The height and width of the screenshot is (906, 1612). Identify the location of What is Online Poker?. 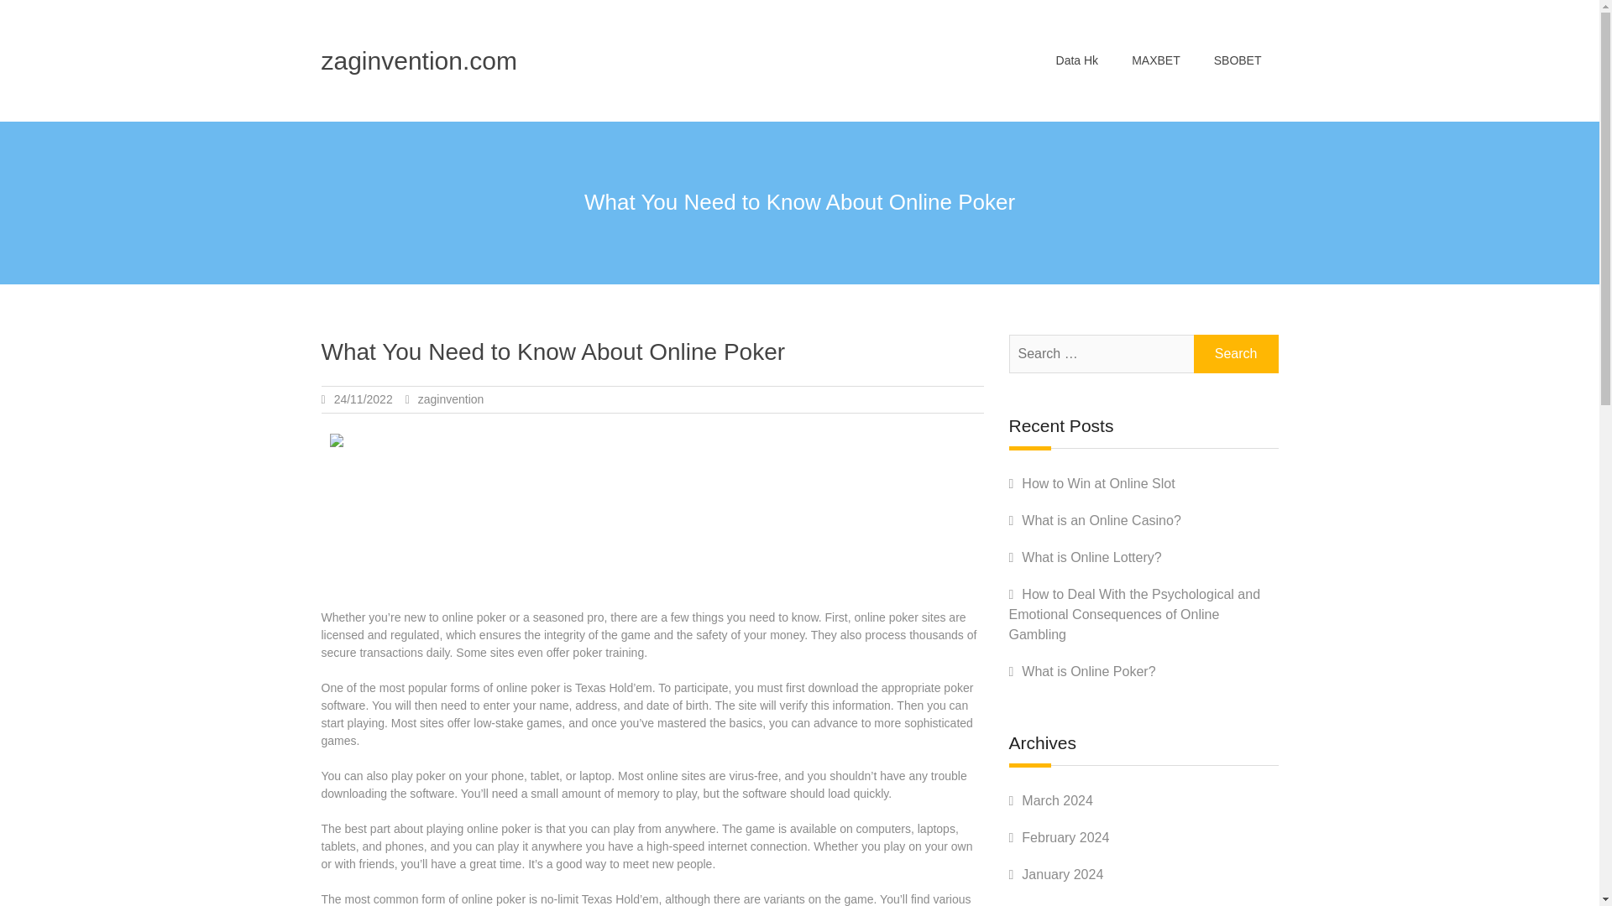
(1088, 671).